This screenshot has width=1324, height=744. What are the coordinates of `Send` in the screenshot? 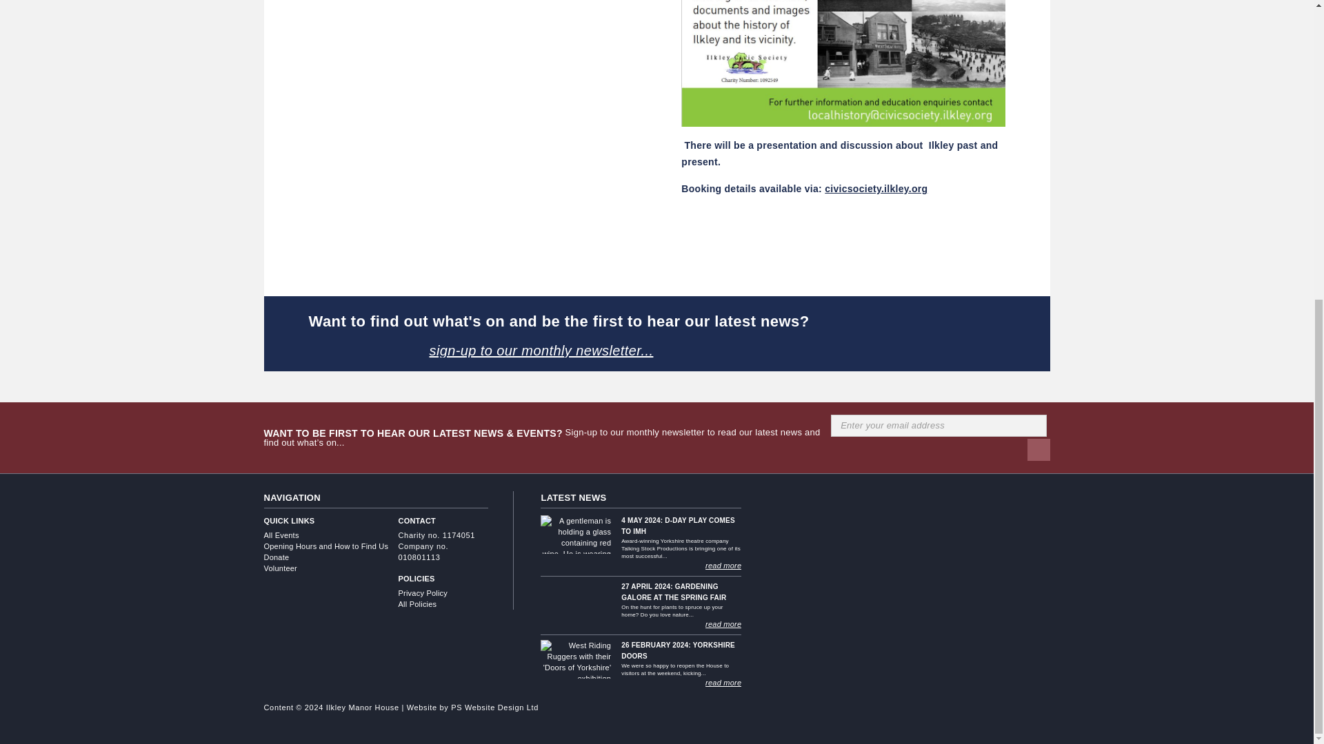 It's located at (1039, 449).